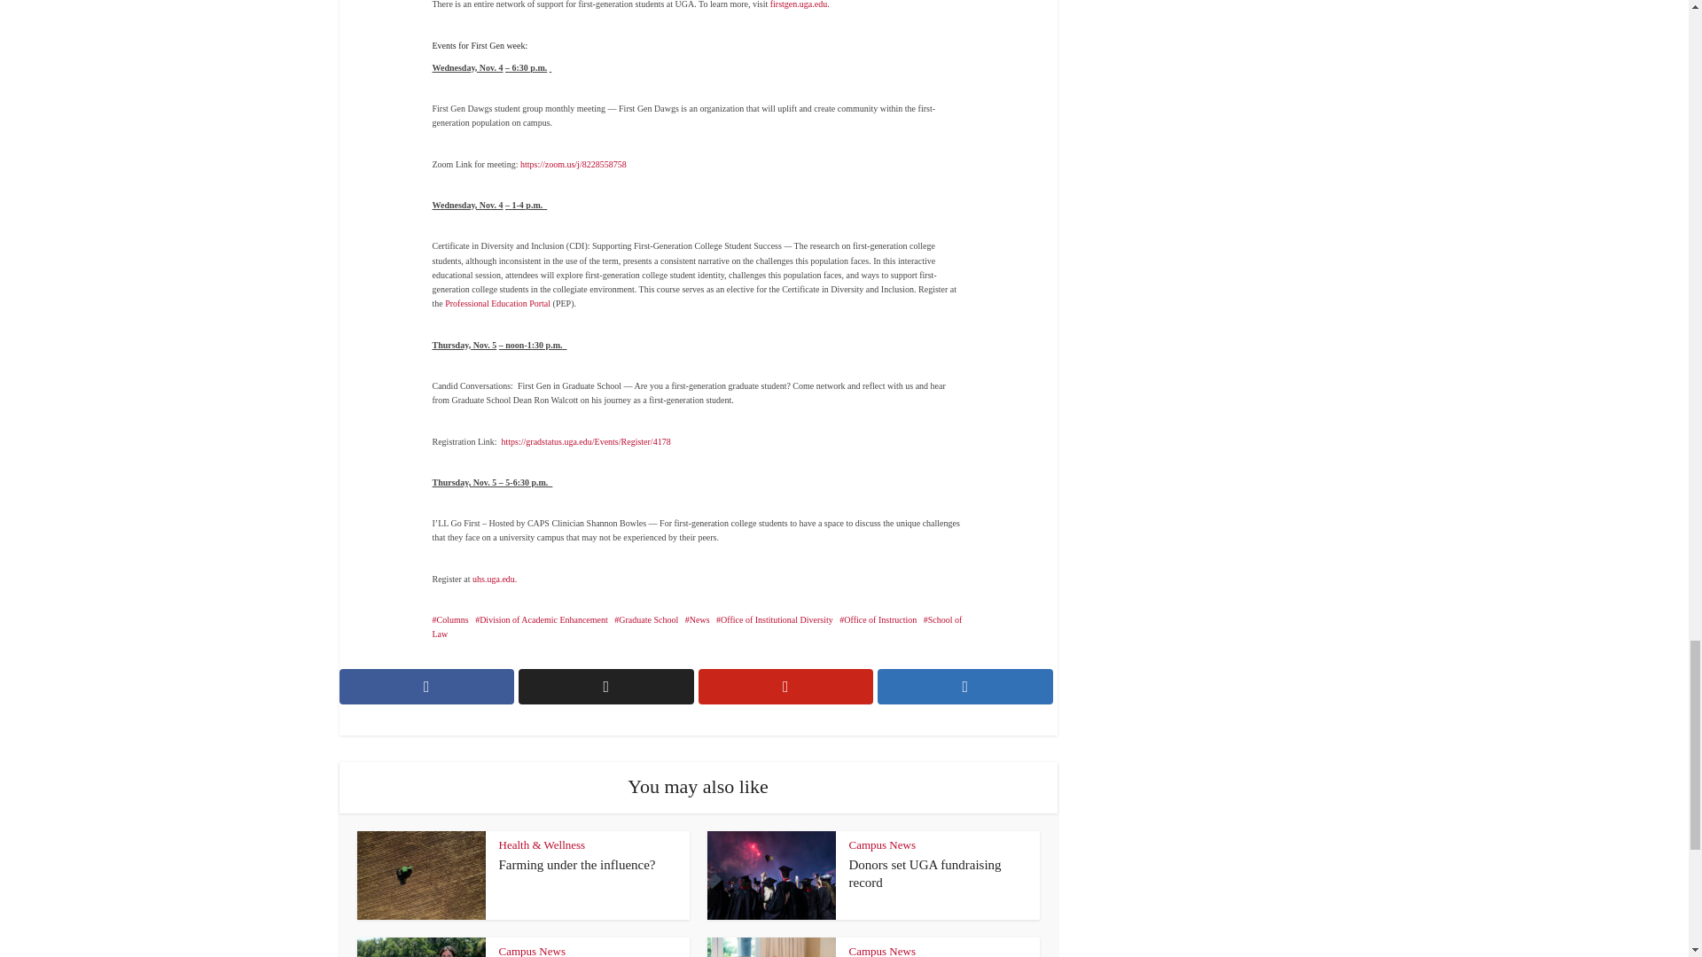 The image size is (1702, 957). I want to click on Professional Education Portal , so click(498, 303).